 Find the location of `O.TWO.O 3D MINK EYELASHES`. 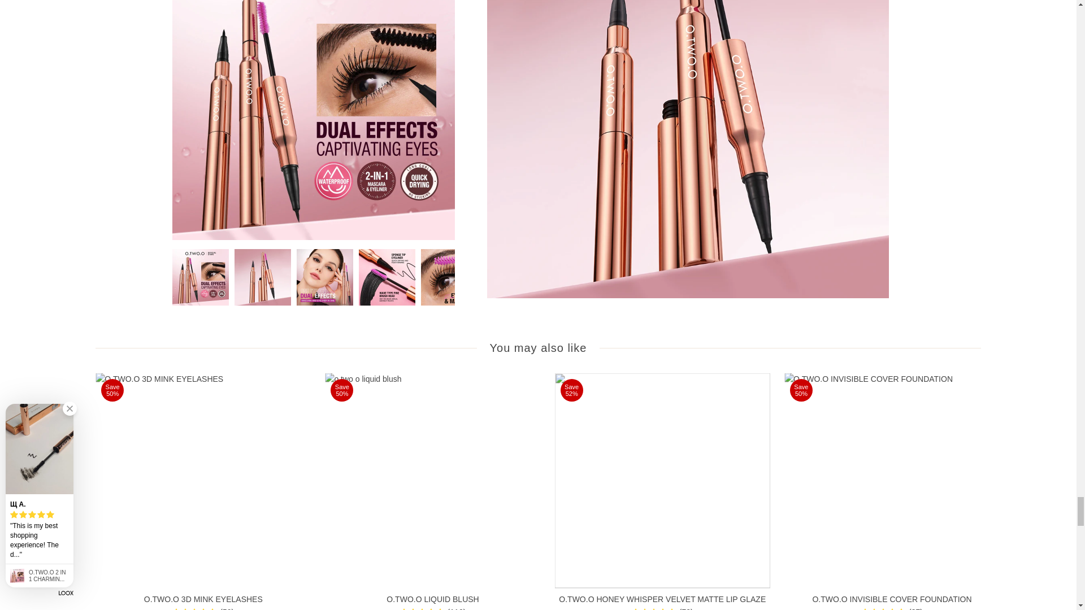

O.TWO.O 3D MINK EYELASHES is located at coordinates (202, 481).